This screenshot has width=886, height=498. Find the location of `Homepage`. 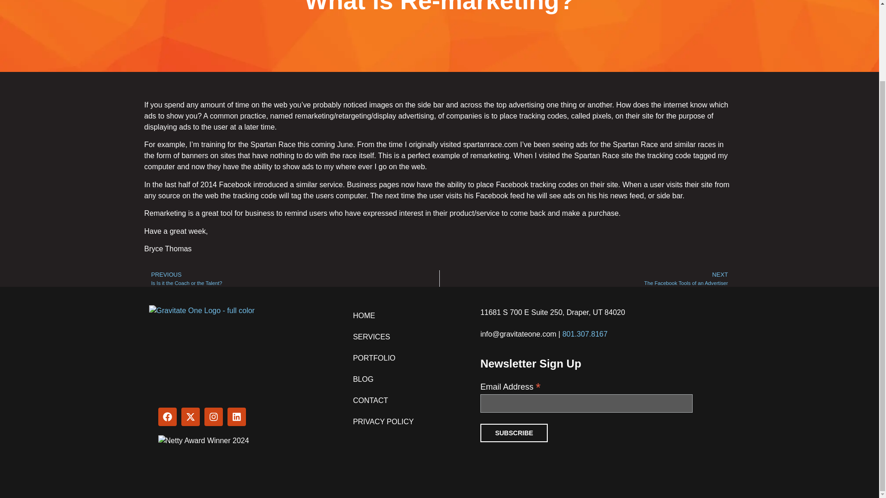

Homepage is located at coordinates (587, 279).